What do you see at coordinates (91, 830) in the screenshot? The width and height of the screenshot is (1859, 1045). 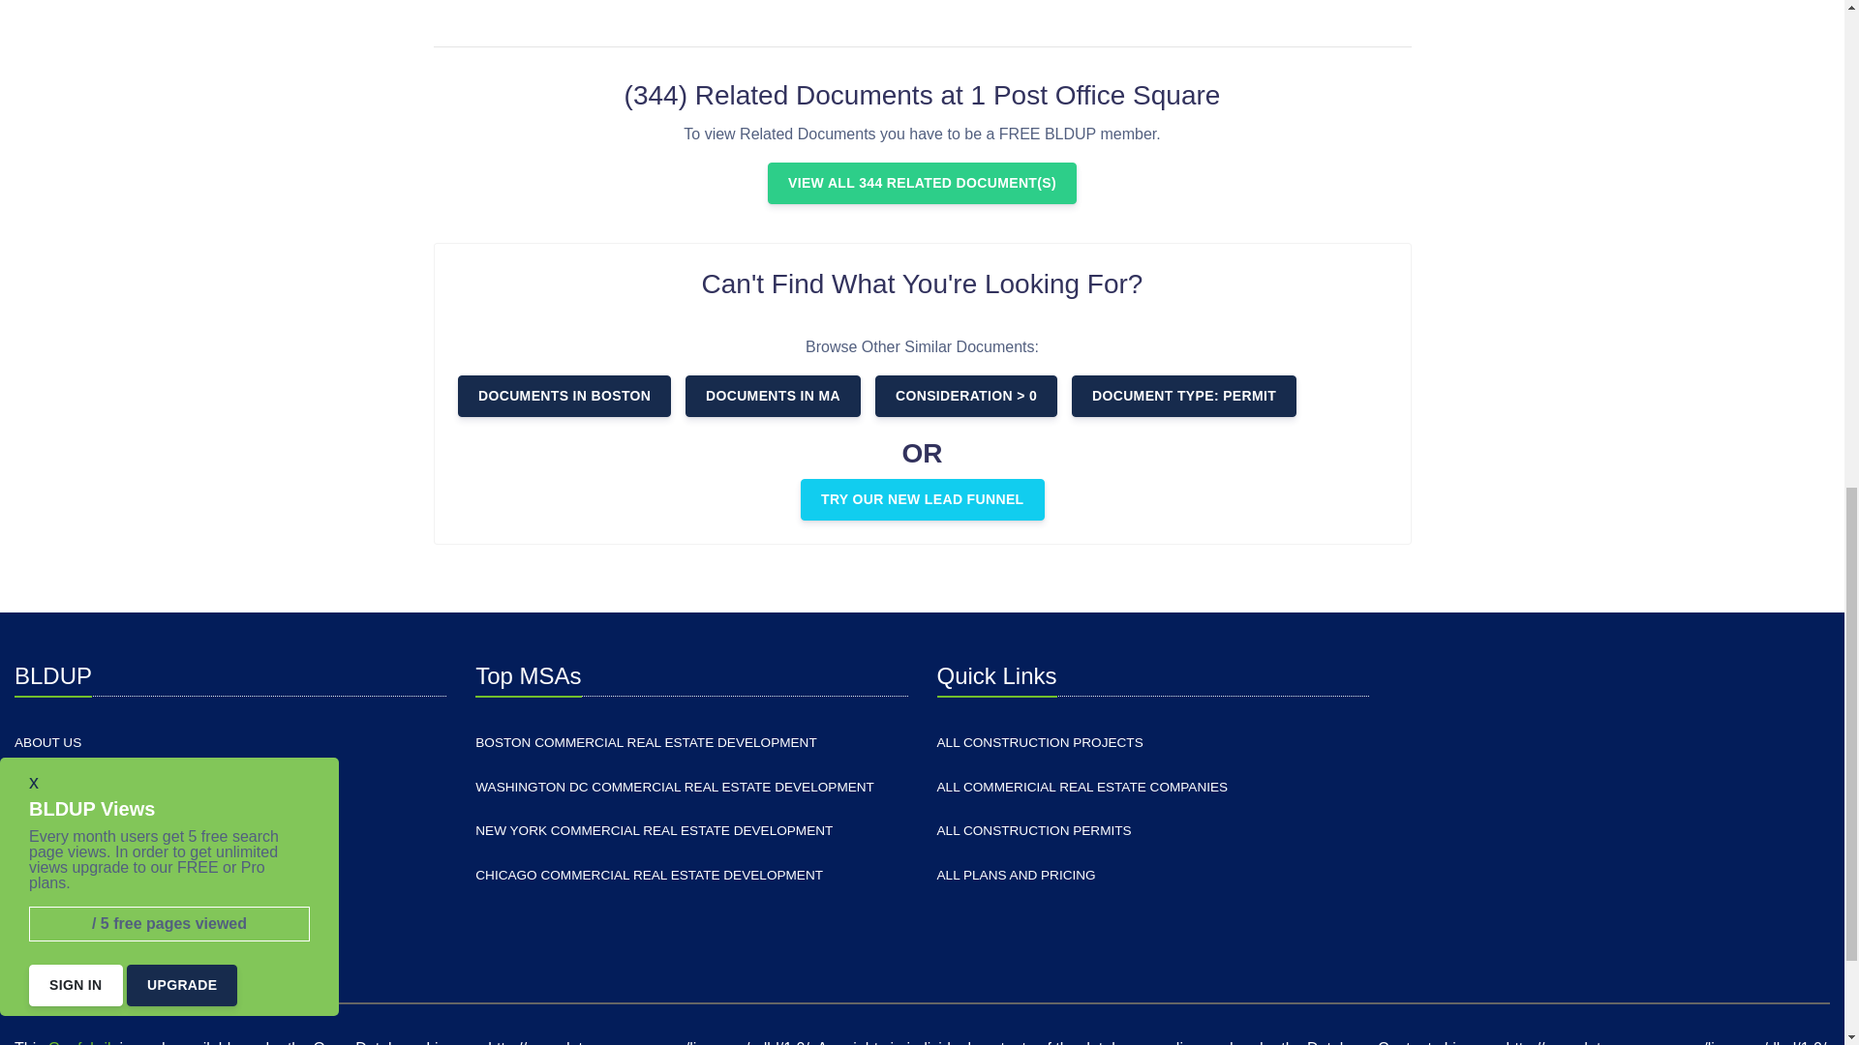 I see `ADD AN ORGANIZATION` at bounding box center [91, 830].